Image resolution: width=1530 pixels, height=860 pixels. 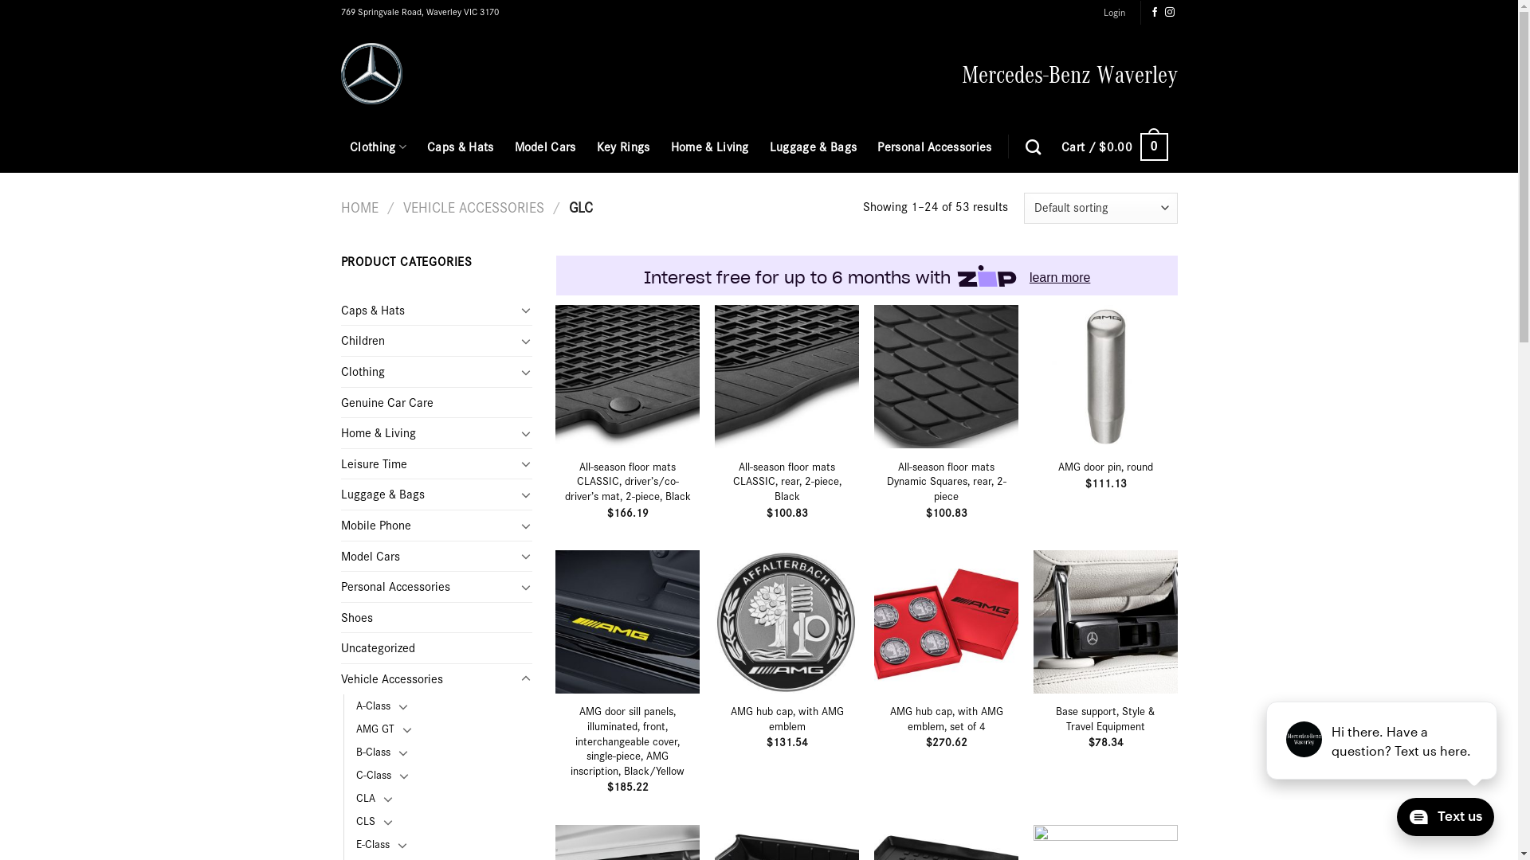 I want to click on Model Cars, so click(x=429, y=557).